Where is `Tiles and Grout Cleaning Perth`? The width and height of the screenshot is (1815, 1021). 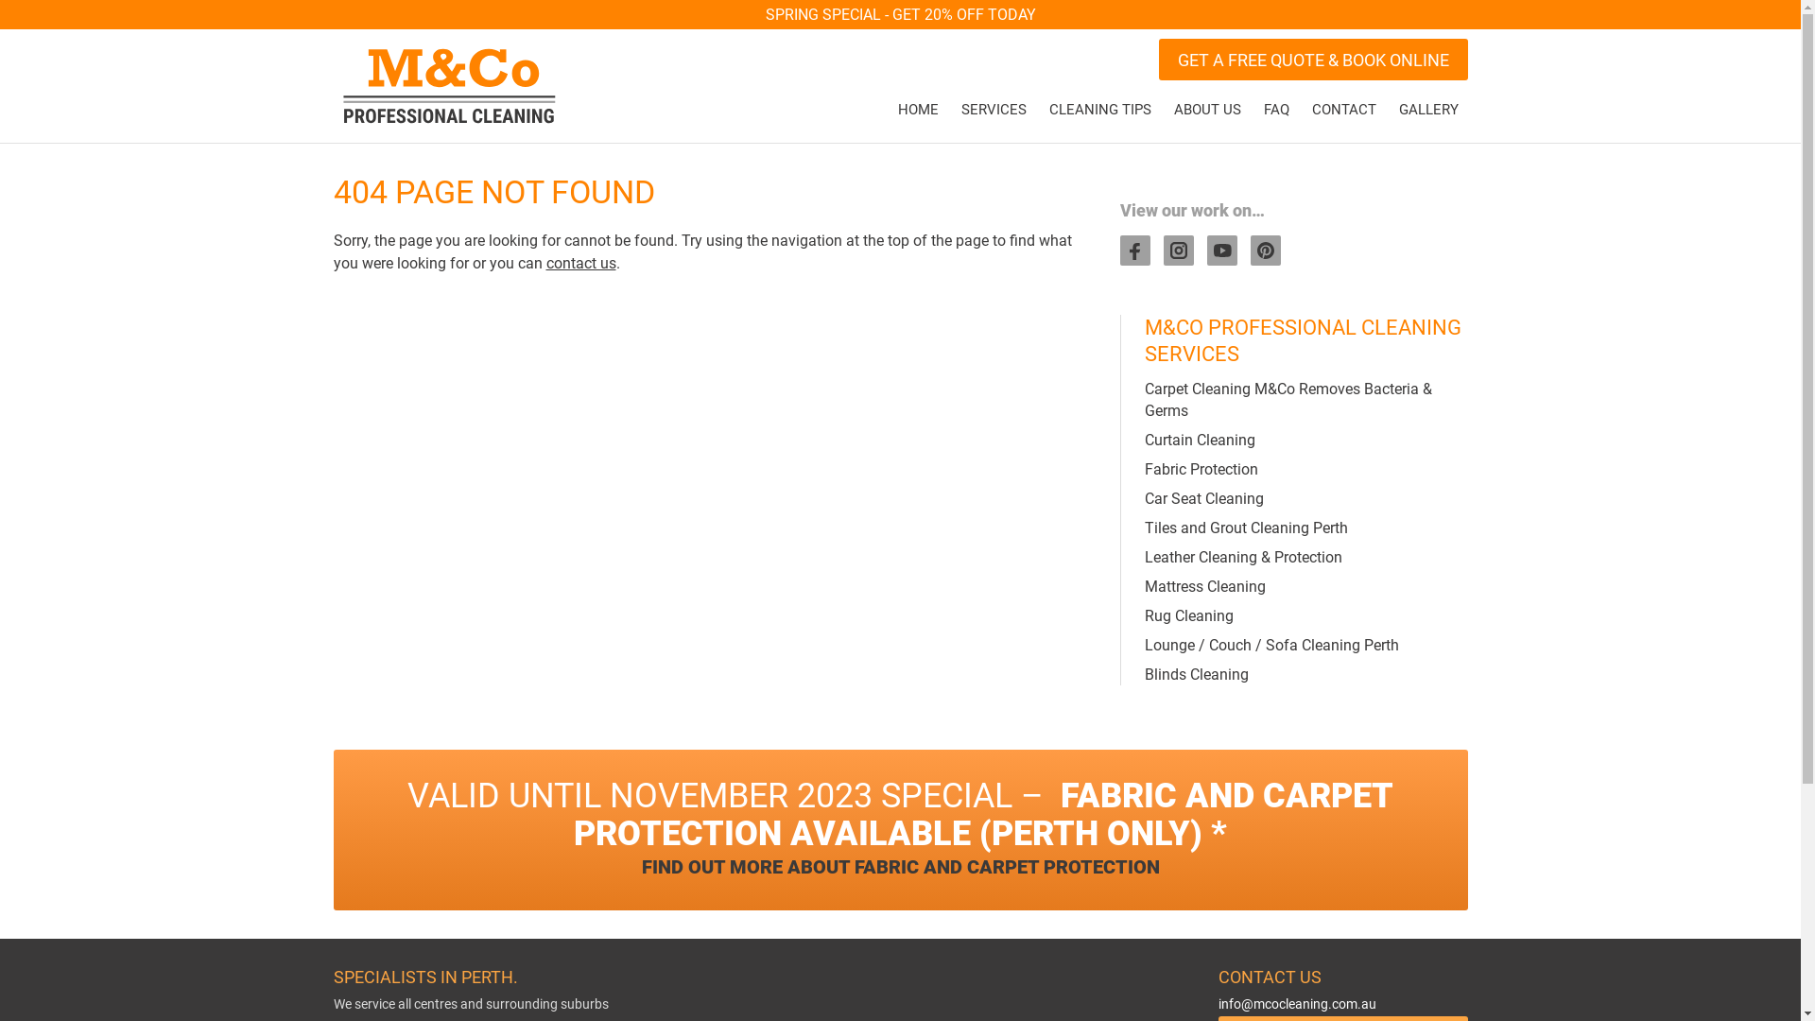
Tiles and Grout Cleaning Perth is located at coordinates (1246, 528).